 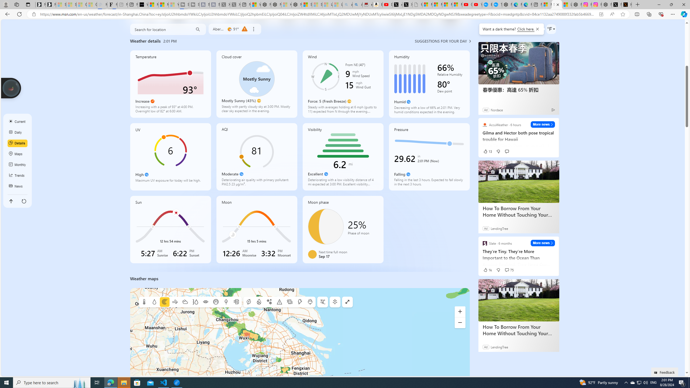 I want to click on Radar, so click(x=164, y=302).